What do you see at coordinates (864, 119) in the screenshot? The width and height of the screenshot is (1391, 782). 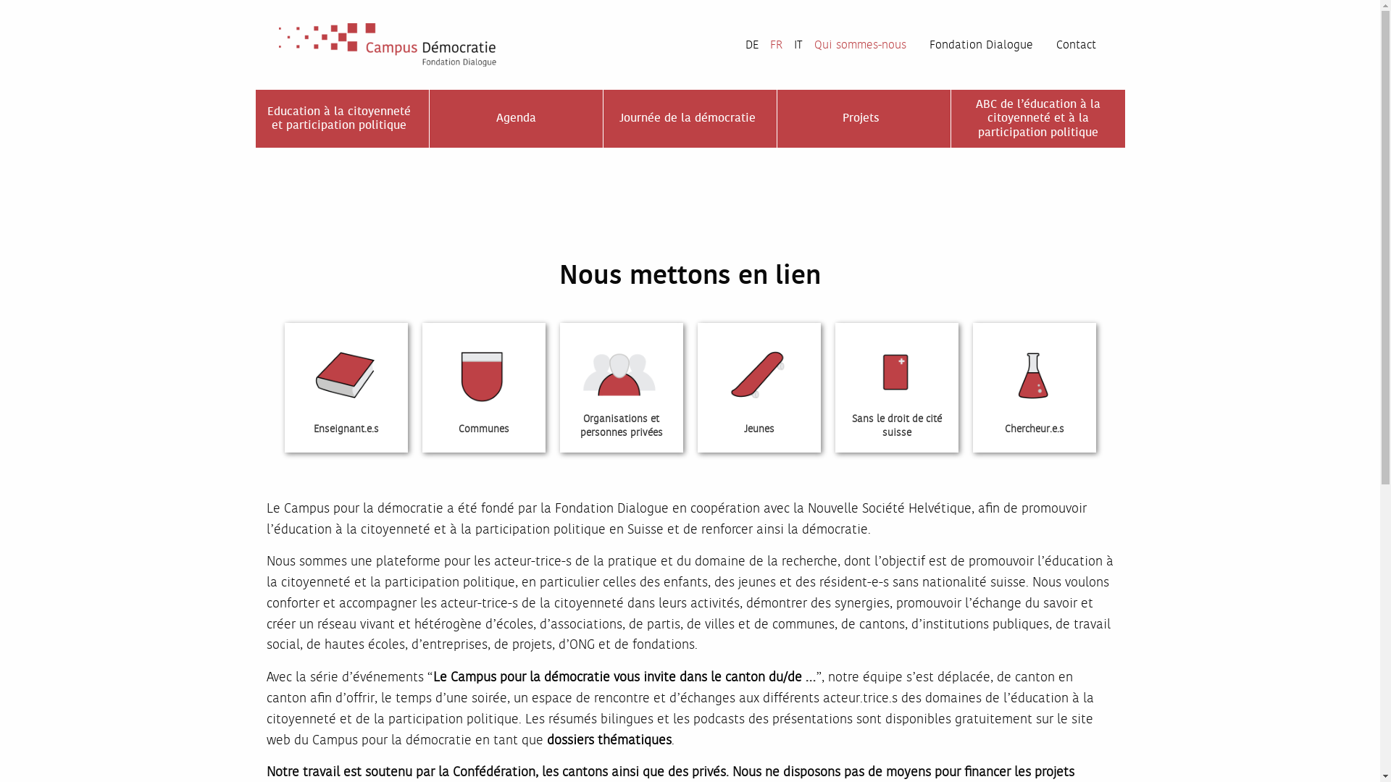 I see `Projets` at bounding box center [864, 119].